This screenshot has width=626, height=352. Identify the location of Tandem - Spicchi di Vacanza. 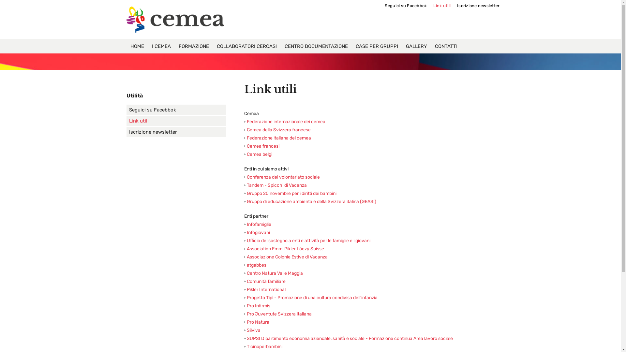
(277, 185).